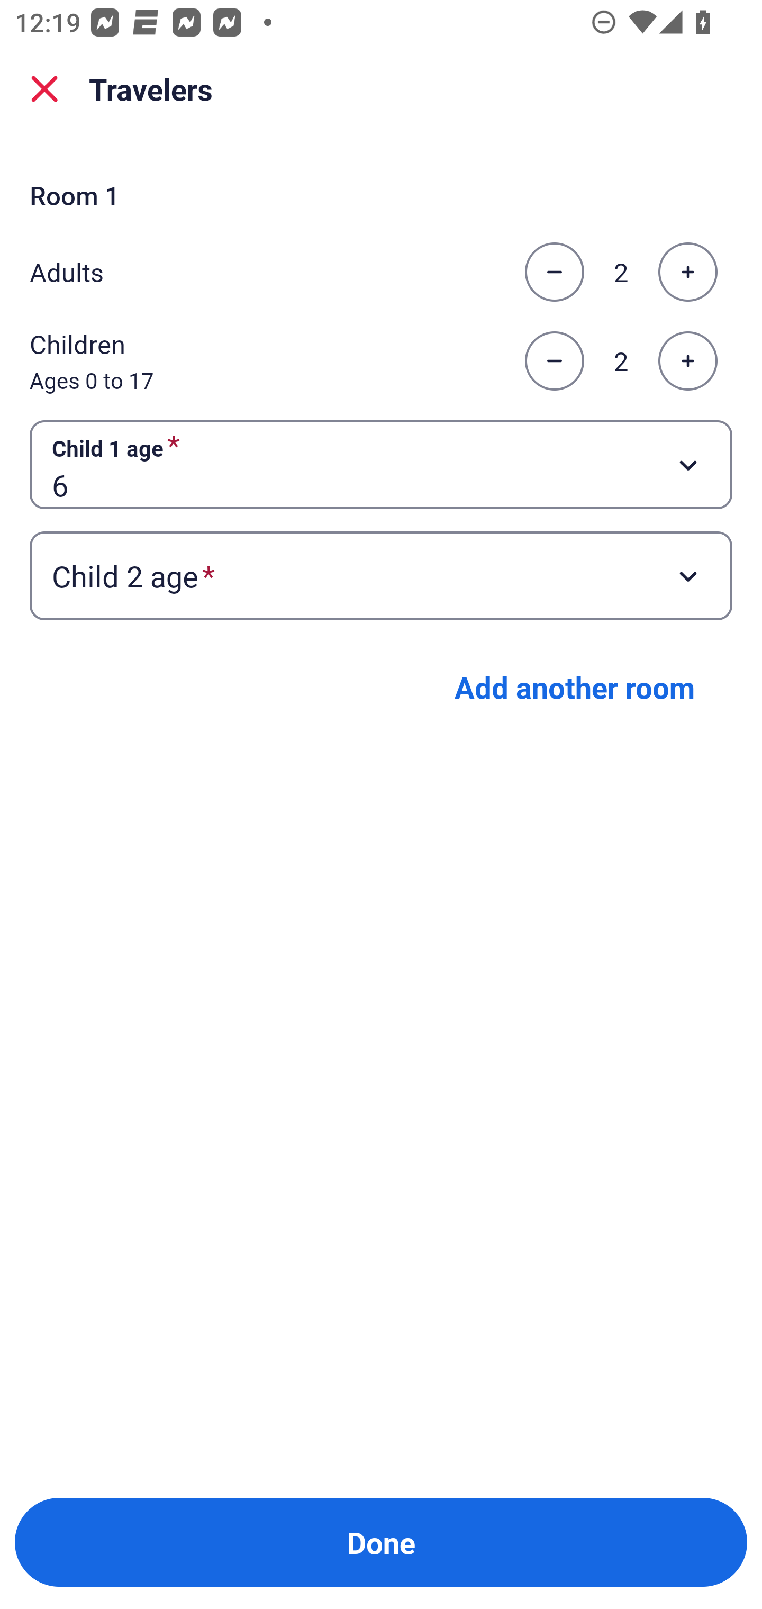 Image resolution: width=762 pixels, height=1609 pixels. What do you see at coordinates (554, 361) in the screenshot?
I see `Decrease the number of children` at bounding box center [554, 361].